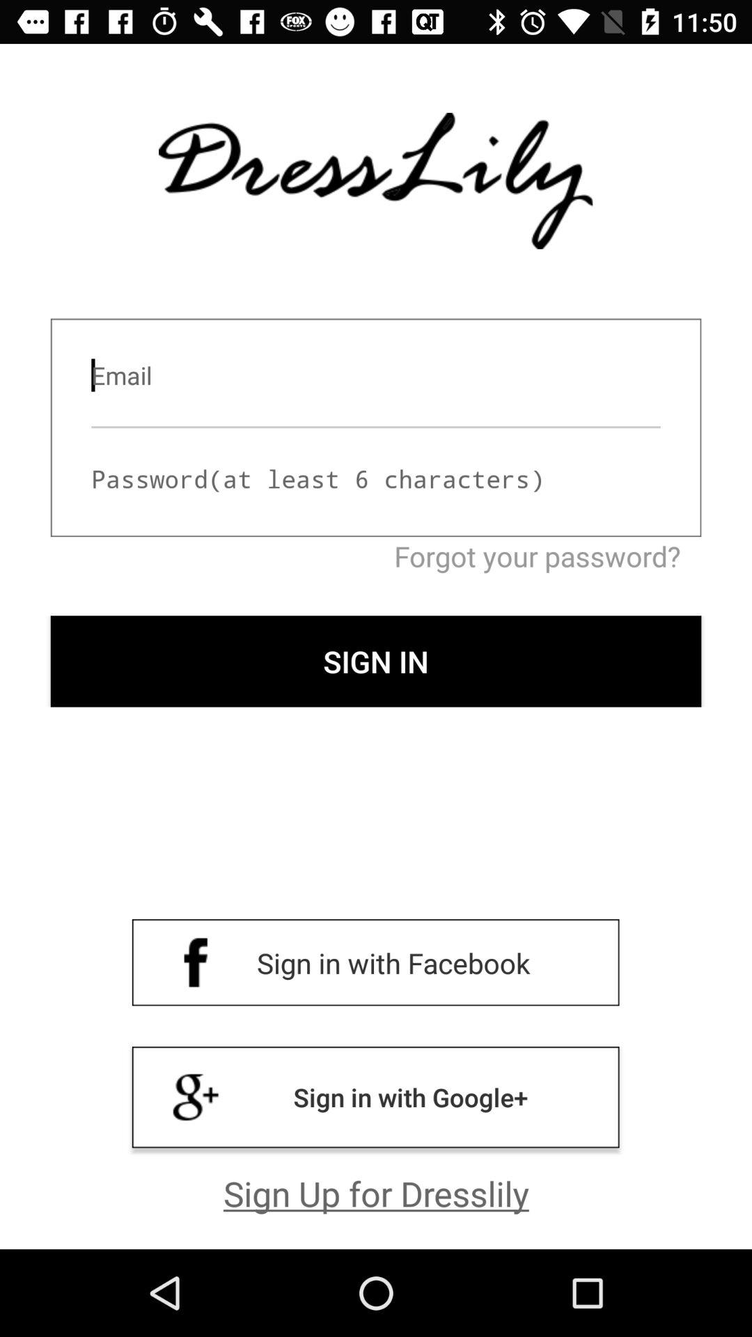 The height and width of the screenshot is (1337, 752). What do you see at coordinates (376, 479) in the screenshot?
I see `type password` at bounding box center [376, 479].